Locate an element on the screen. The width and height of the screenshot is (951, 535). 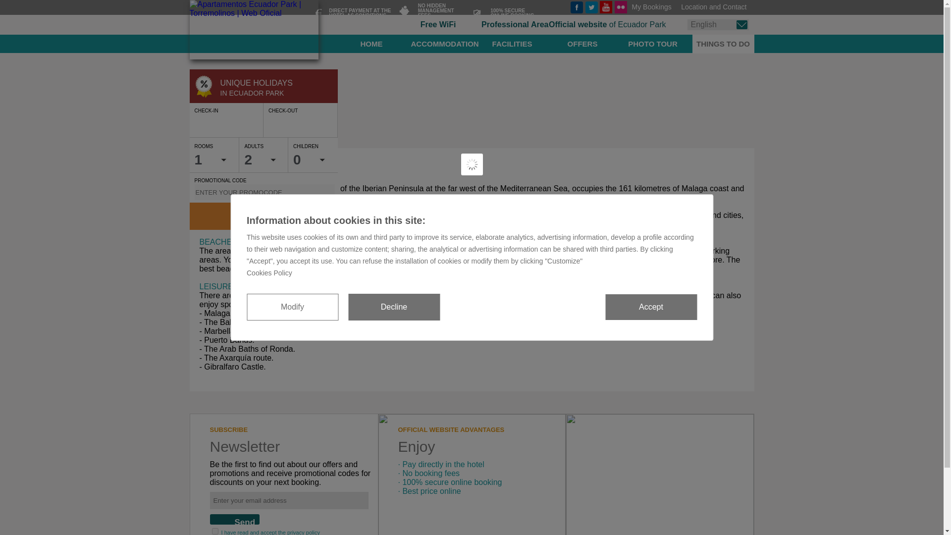
My Bookings is located at coordinates (657, 6).